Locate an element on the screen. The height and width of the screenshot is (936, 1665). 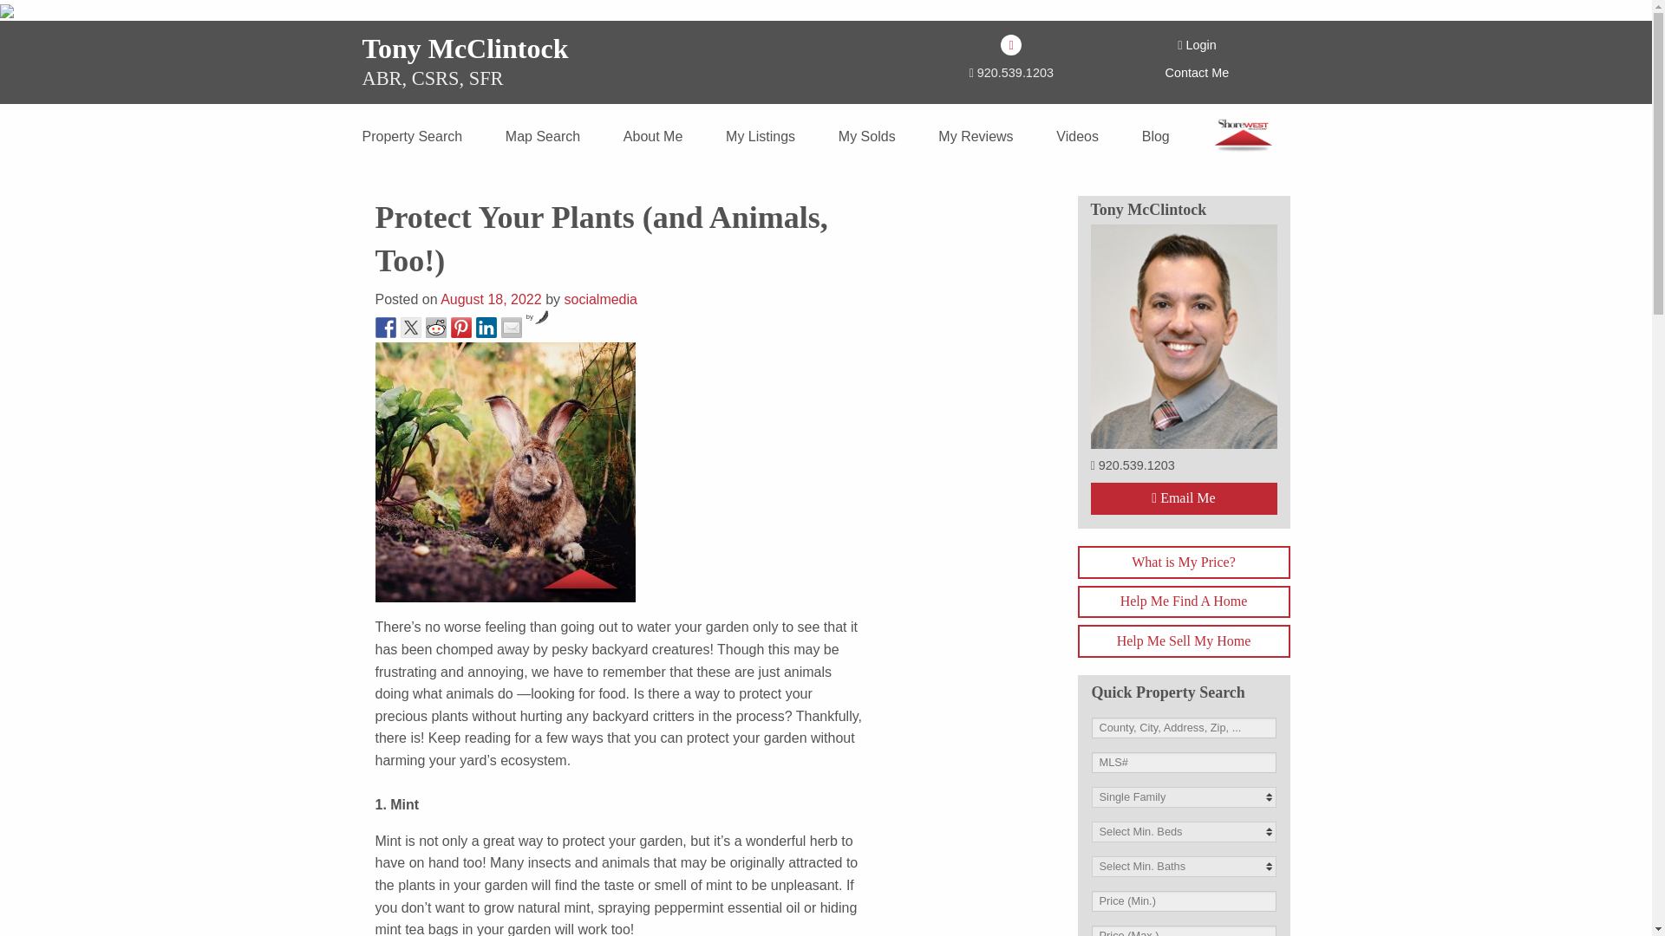
Share on Reddit is located at coordinates (435, 328).